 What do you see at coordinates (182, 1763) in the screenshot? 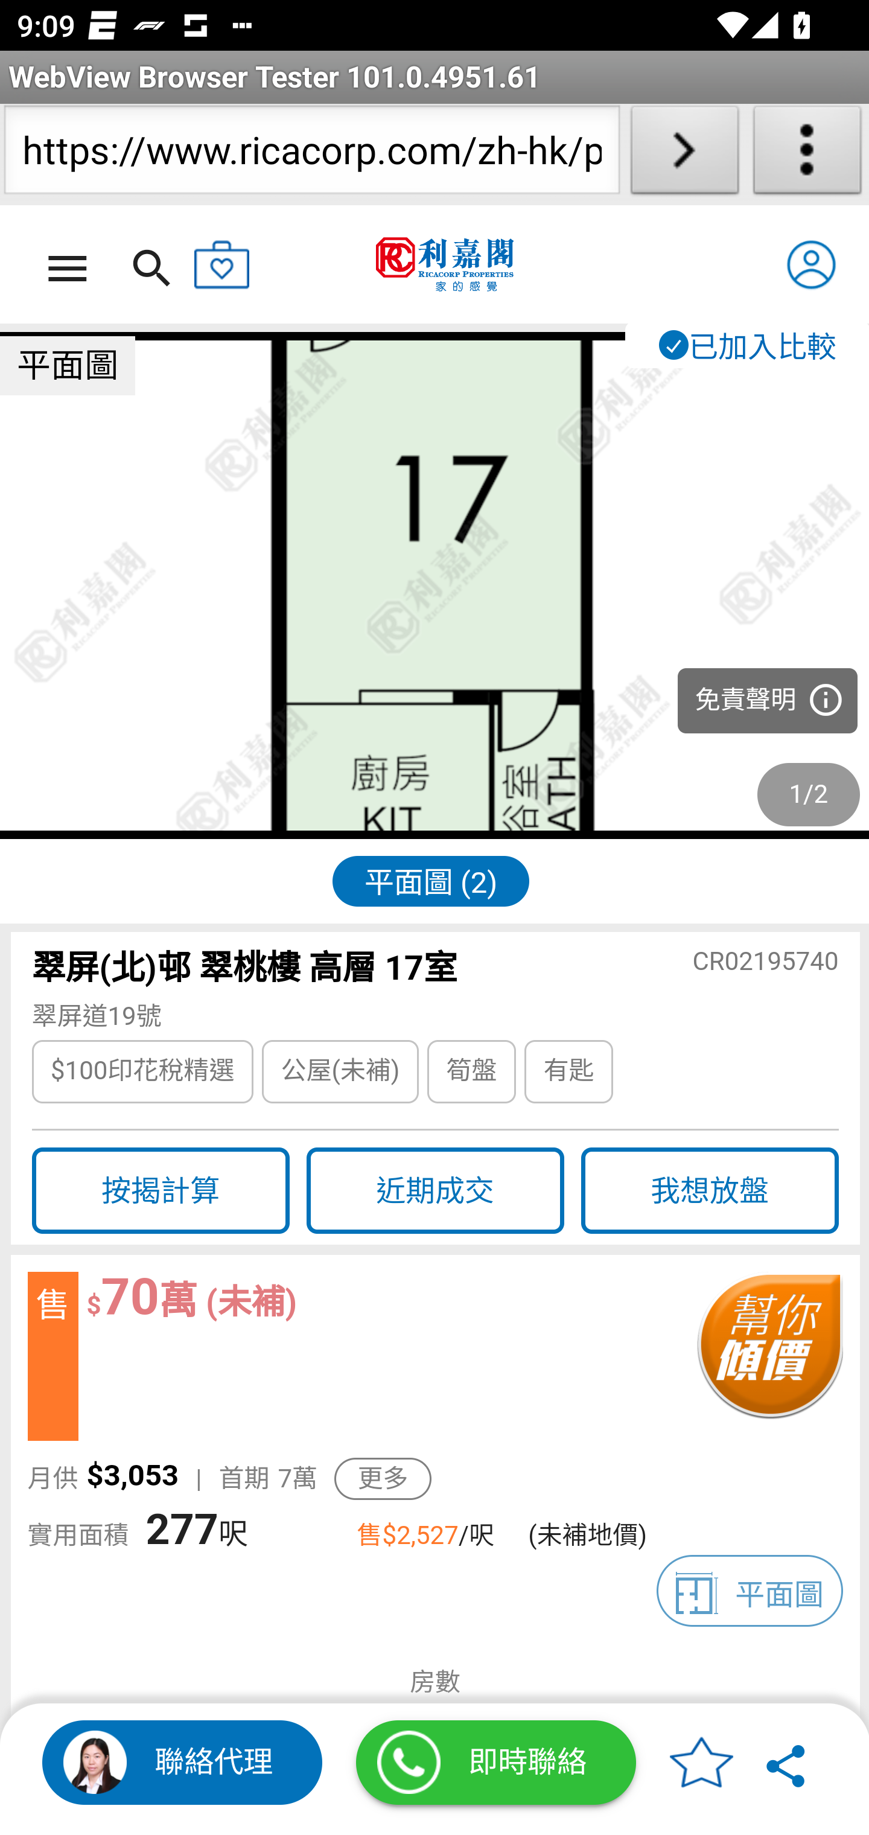
I see `Joey Hu 聯絡代理` at bounding box center [182, 1763].